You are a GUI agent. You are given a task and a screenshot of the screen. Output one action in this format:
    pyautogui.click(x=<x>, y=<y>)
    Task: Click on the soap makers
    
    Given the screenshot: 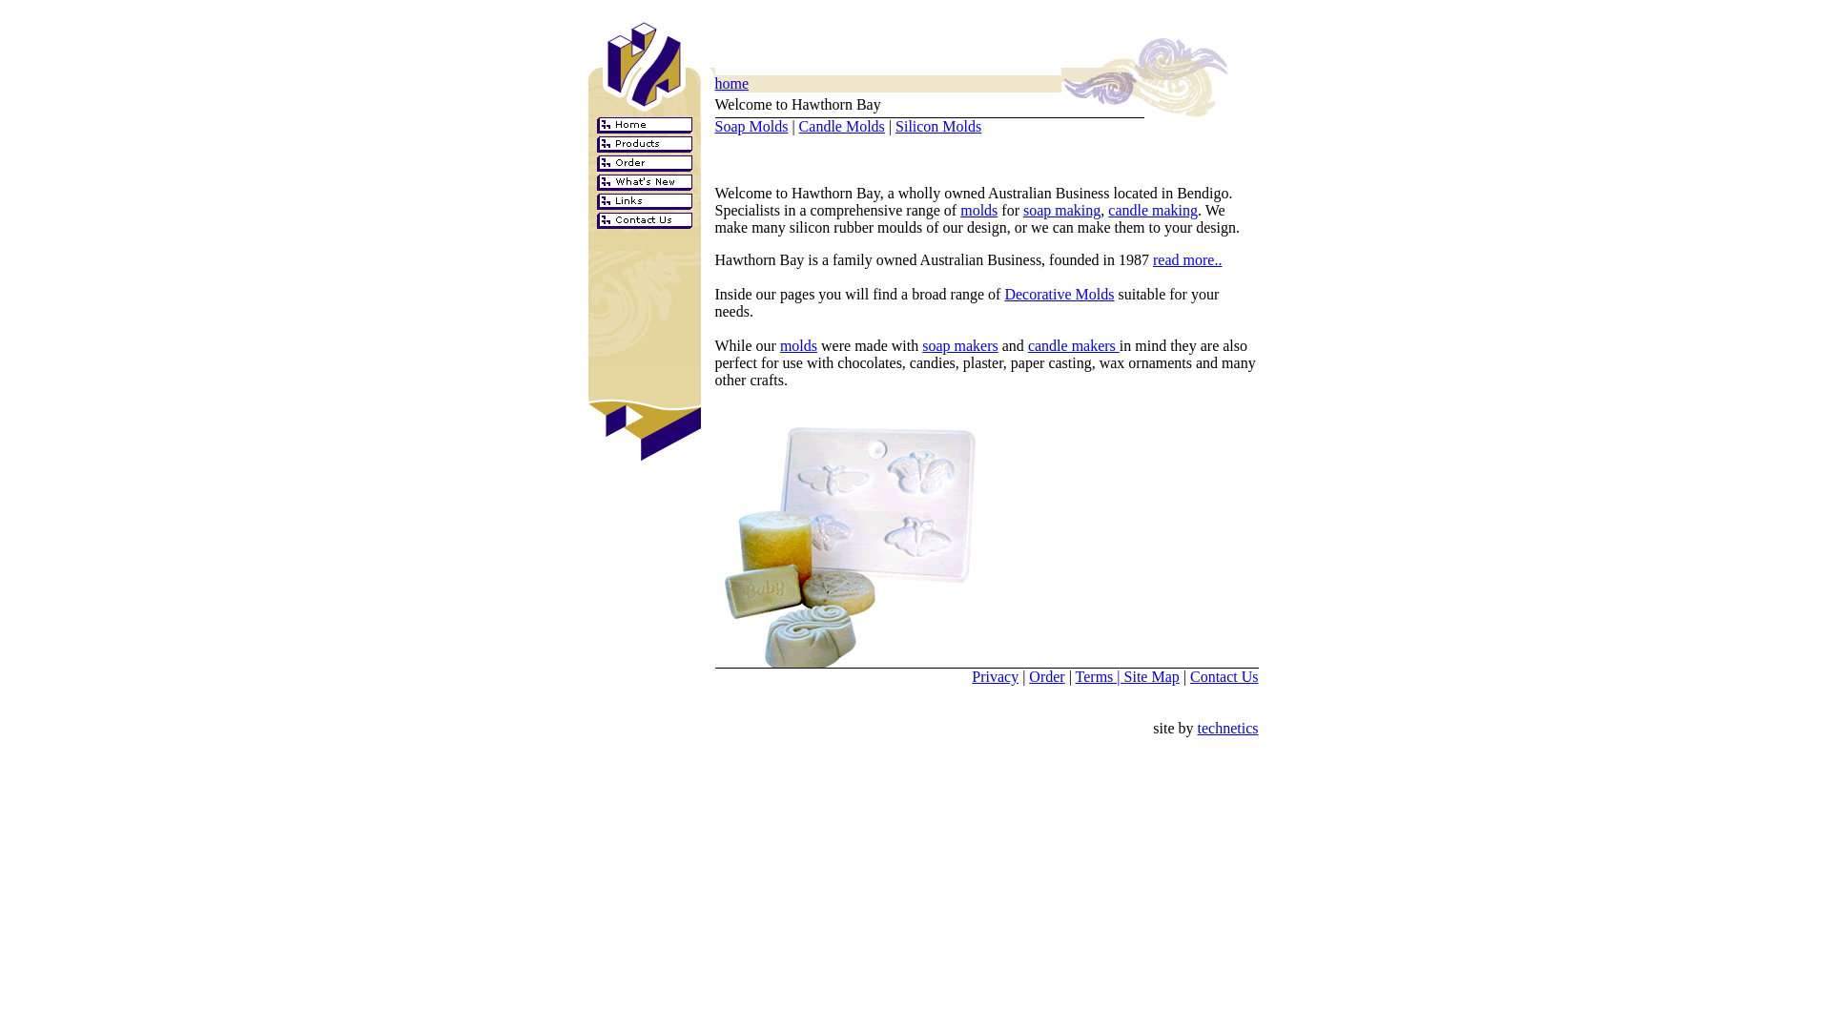 What is the action you would take?
    pyautogui.click(x=960, y=345)
    